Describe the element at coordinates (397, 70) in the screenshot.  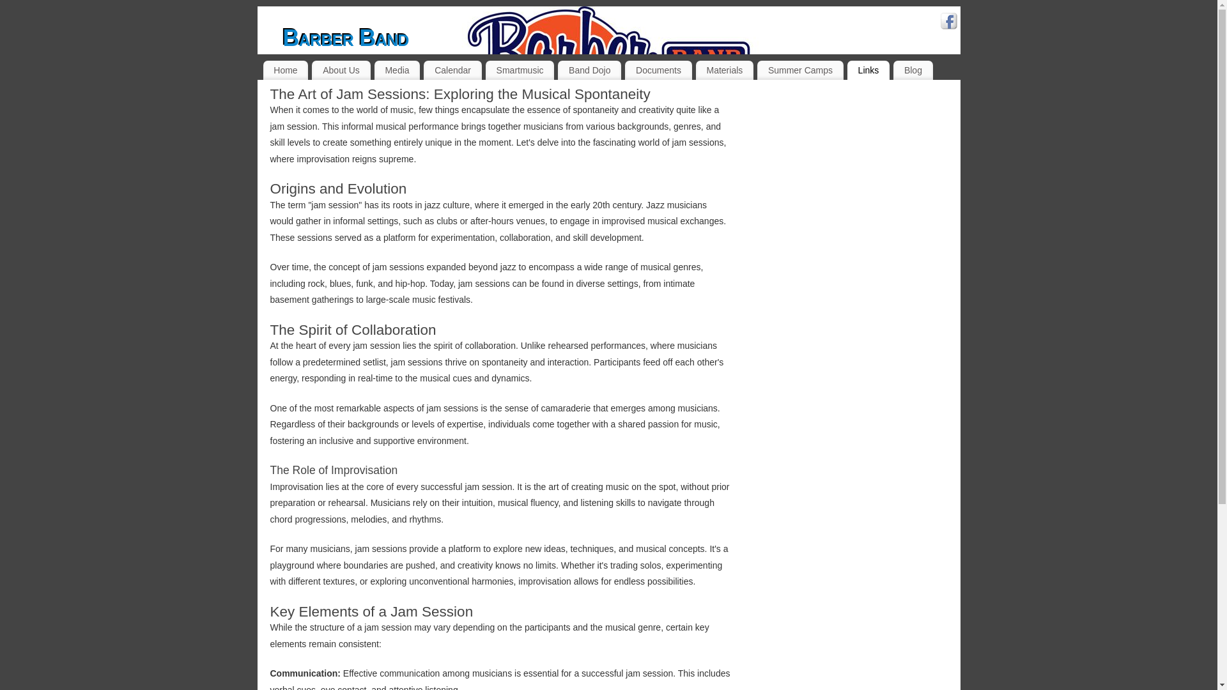
I see `Media` at that location.